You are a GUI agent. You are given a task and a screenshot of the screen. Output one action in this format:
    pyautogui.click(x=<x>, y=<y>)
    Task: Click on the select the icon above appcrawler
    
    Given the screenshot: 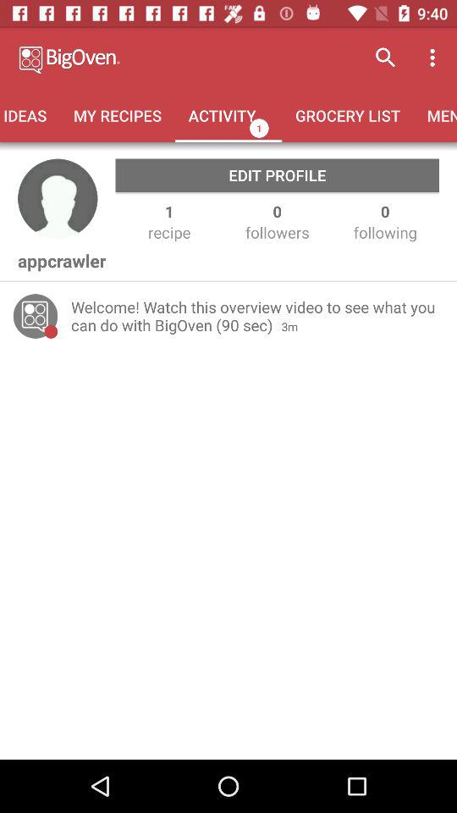 What is the action you would take?
    pyautogui.click(x=58, y=199)
    